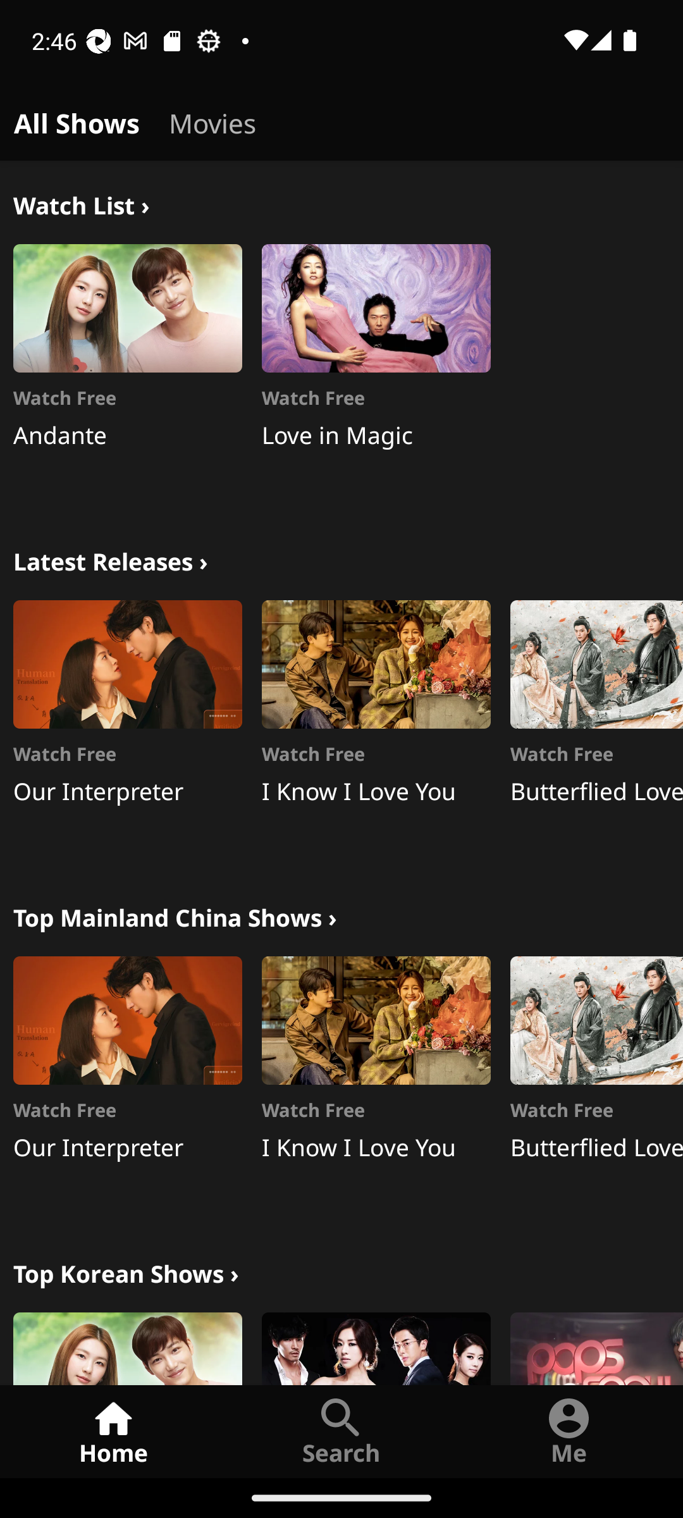 Image resolution: width=683 pixels, height=1518 pixels. Describe the element at coordinates (341, 1431) in the screenshot. I see `Search` at that location.